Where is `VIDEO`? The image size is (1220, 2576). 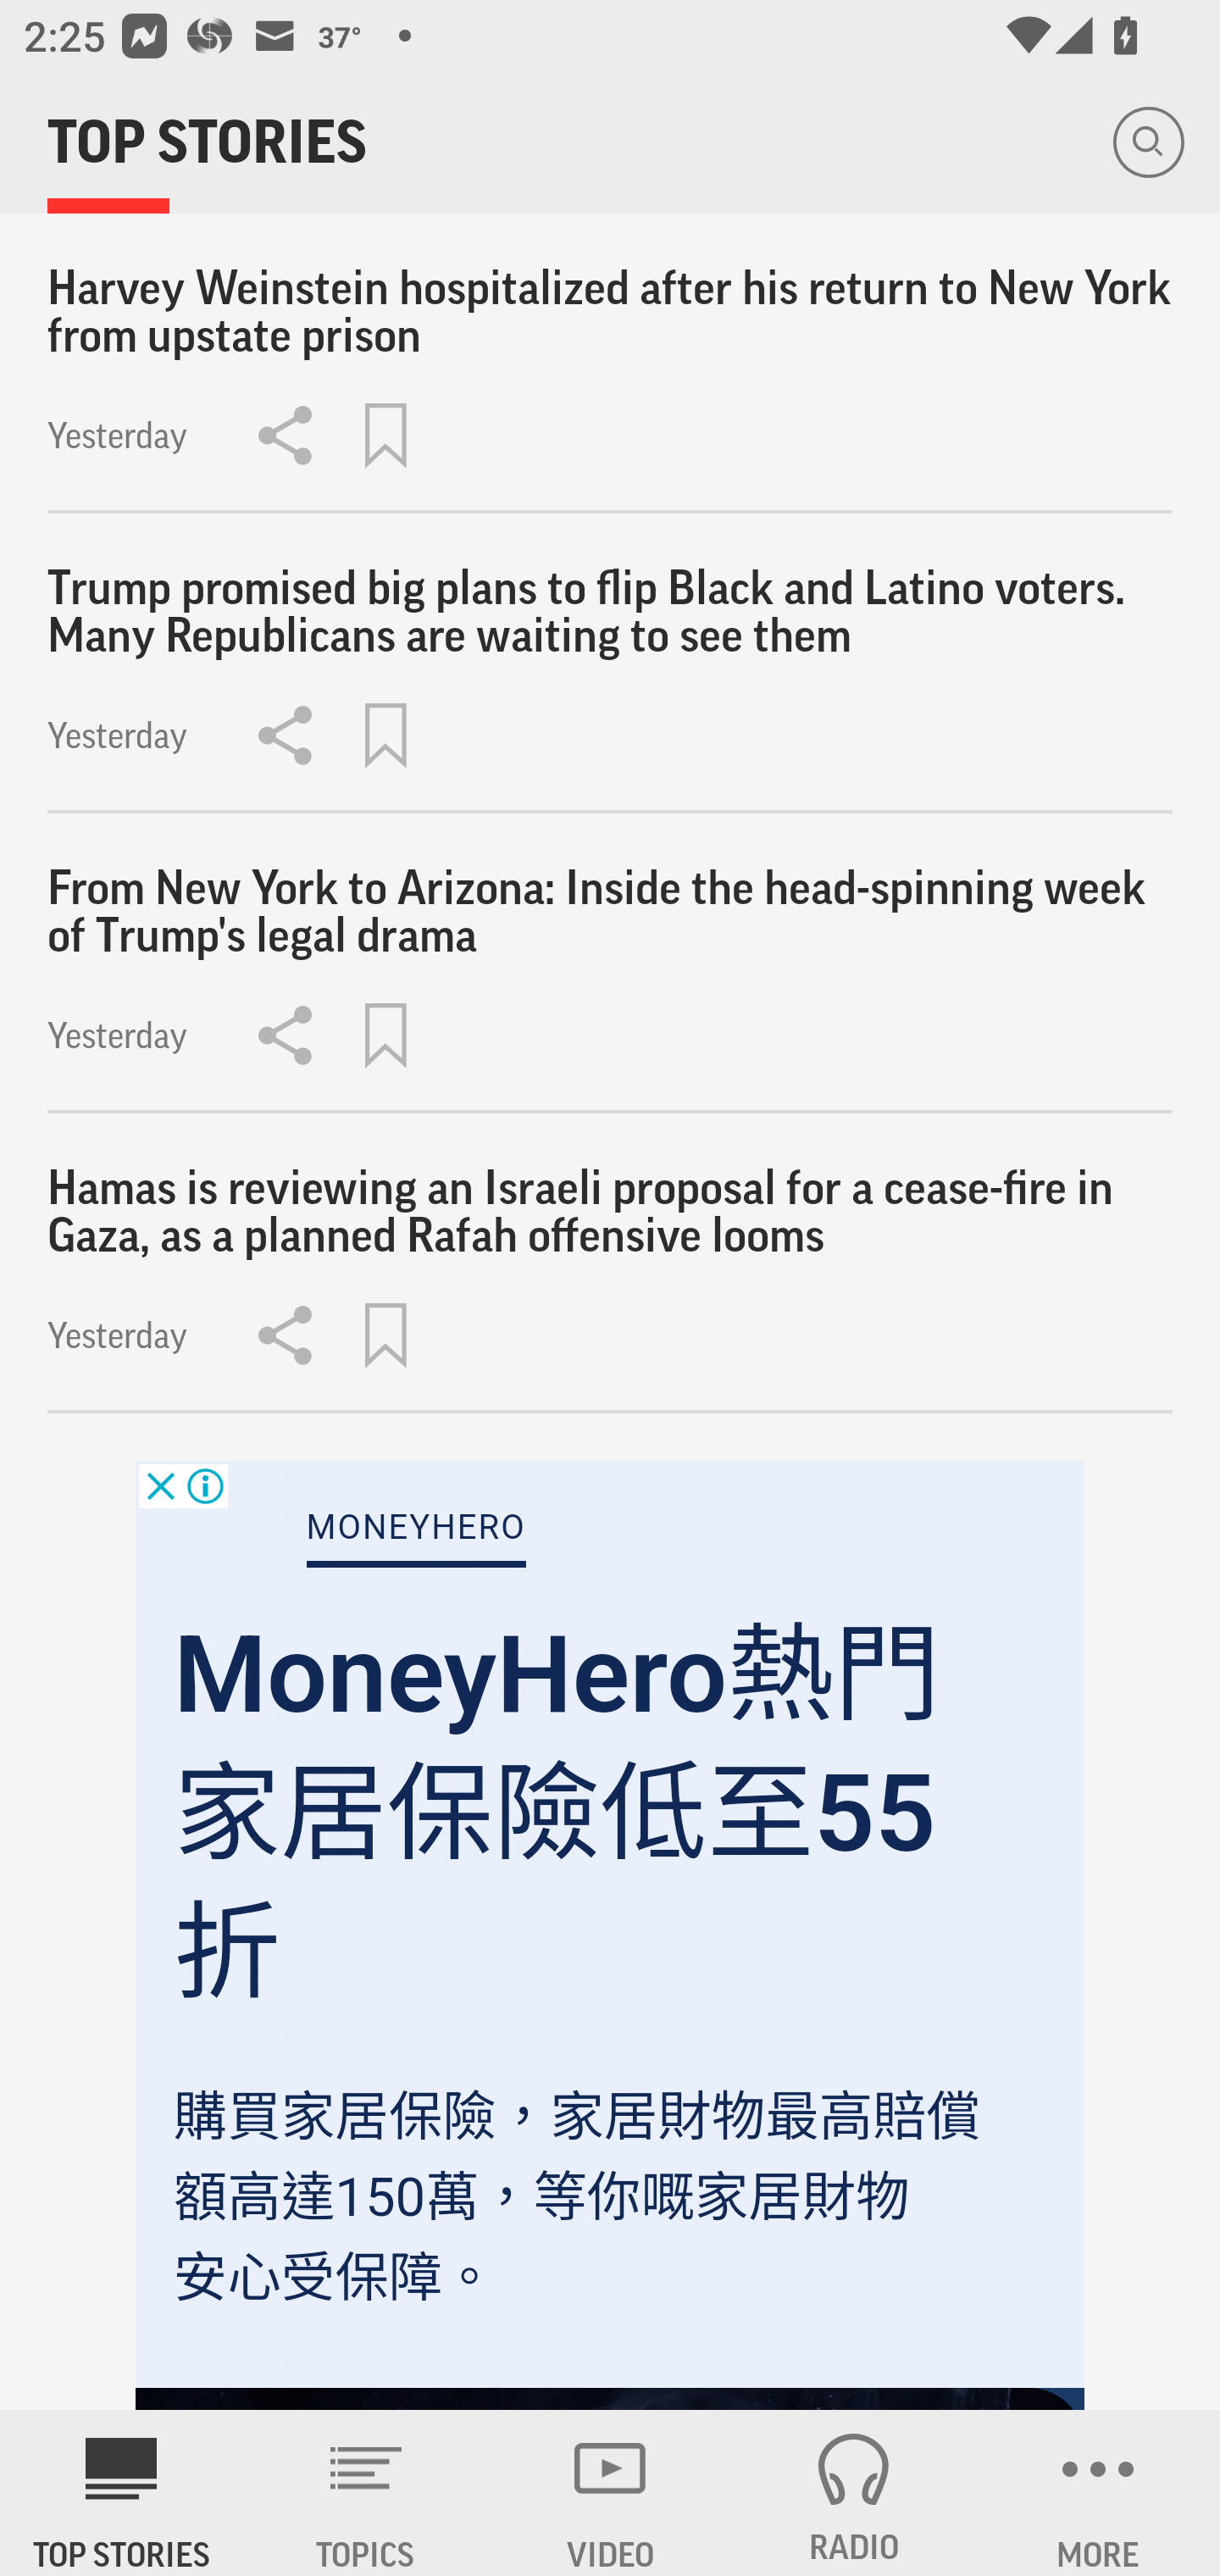
VIDEO is located at coordinates (610, 2493).